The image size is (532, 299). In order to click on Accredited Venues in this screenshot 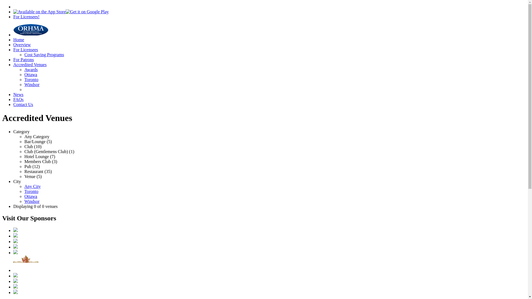, I will do `click(30, 56)`.